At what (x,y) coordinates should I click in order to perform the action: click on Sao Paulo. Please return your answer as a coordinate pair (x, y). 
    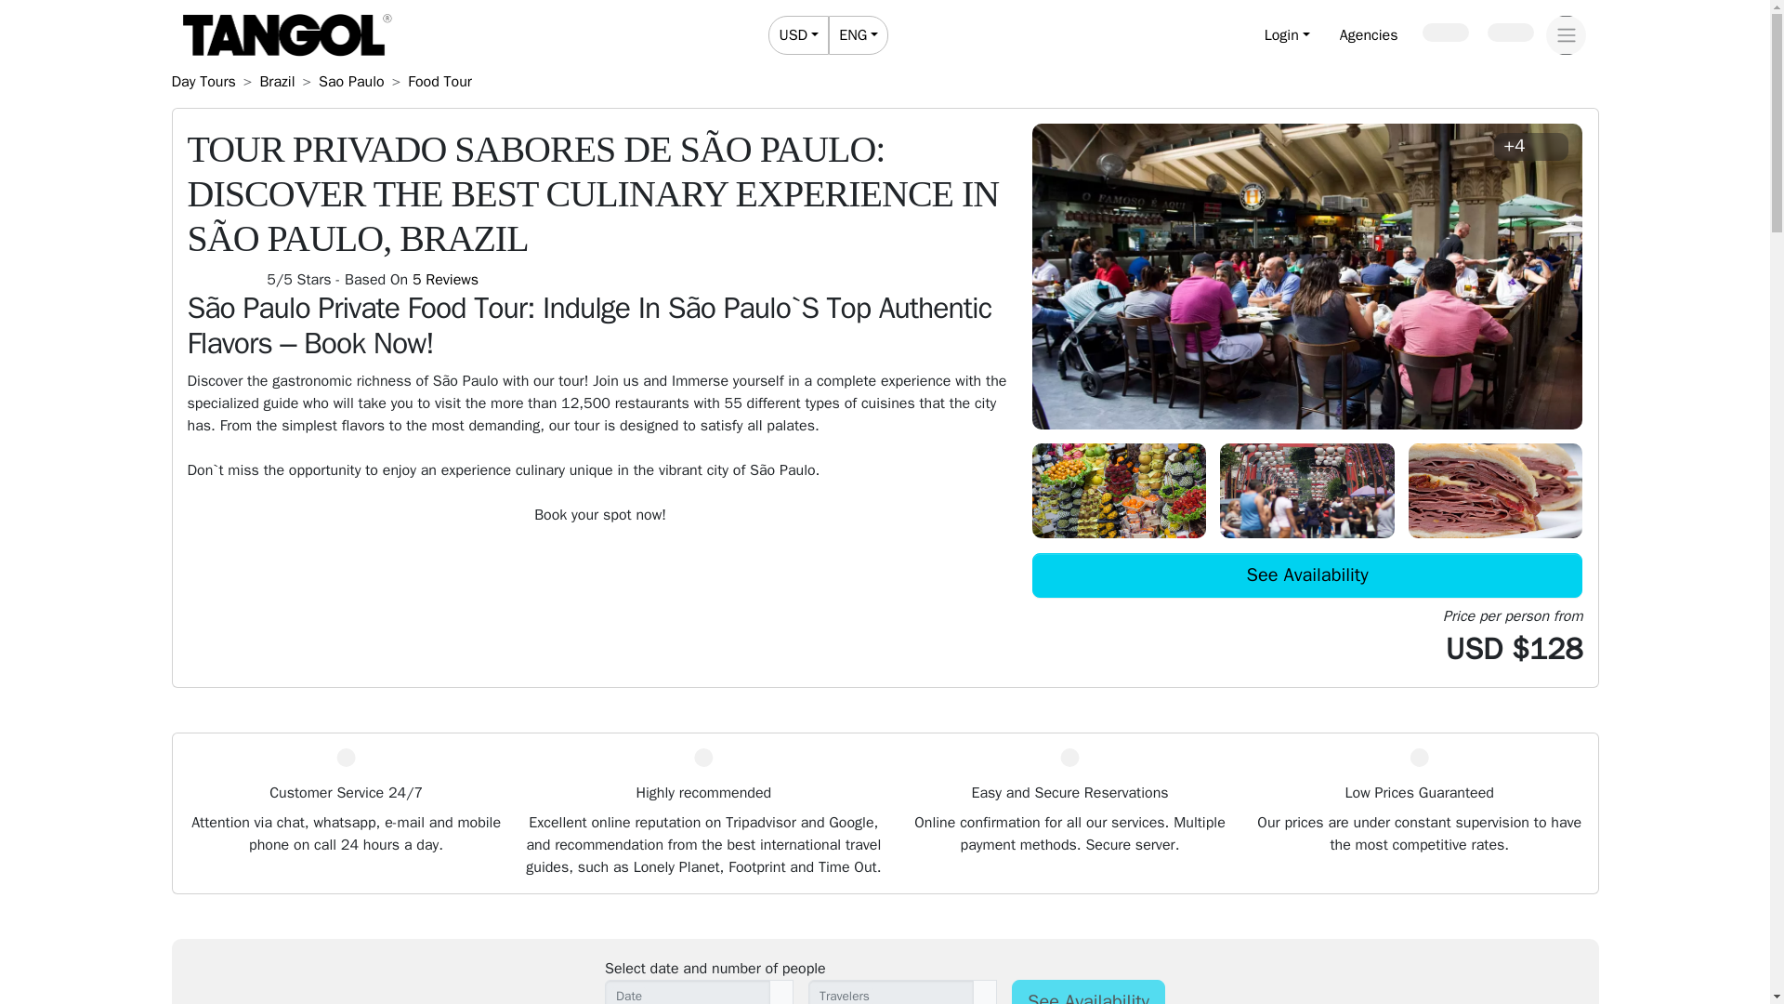
    Looking at the image, I should click on (351, 82).